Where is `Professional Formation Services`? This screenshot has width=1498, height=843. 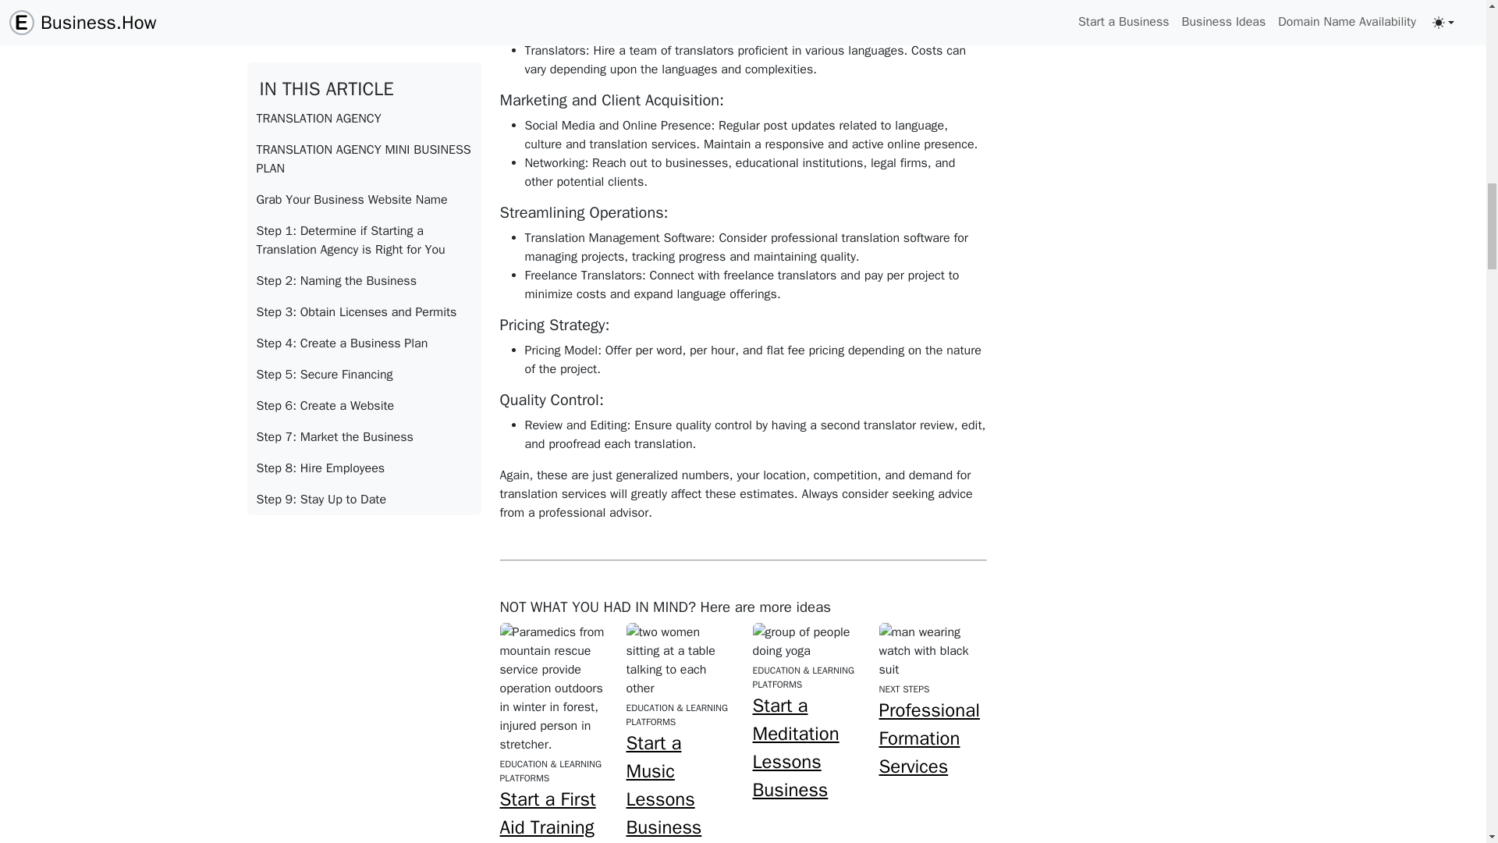 Professional Formation Services is located at coordinates (928, 738).